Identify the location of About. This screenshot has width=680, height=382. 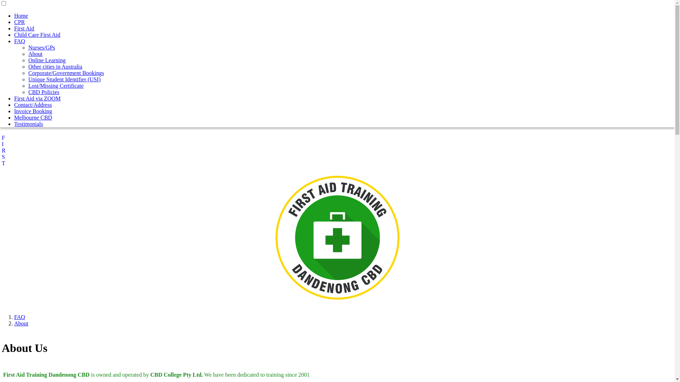
(21, 323).